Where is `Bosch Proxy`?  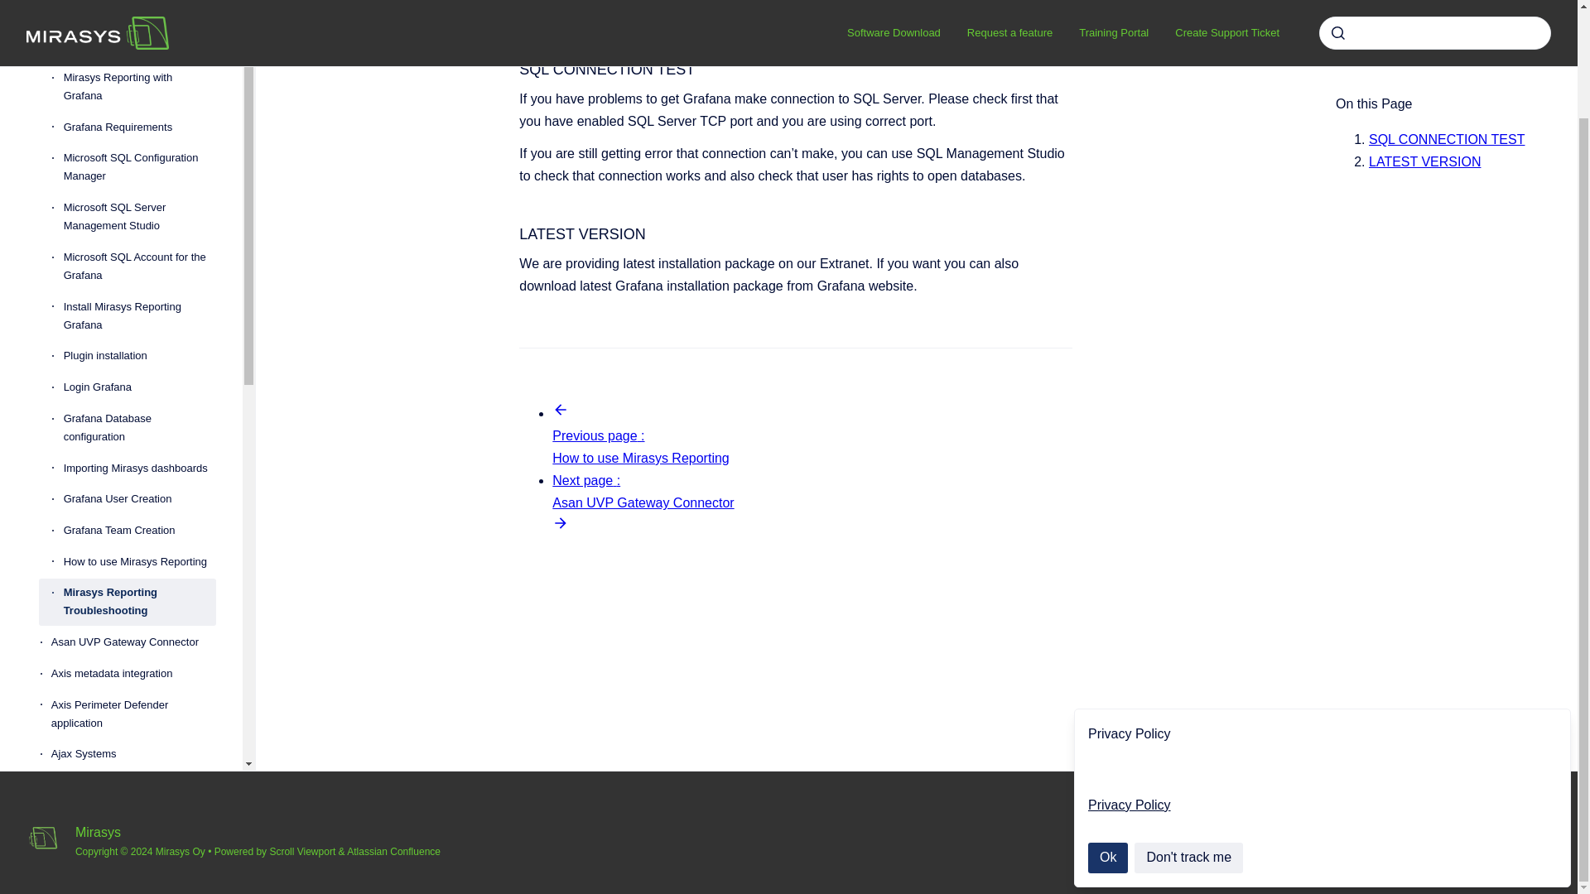 Bosch Proxy is located at coordinates (133, 785).